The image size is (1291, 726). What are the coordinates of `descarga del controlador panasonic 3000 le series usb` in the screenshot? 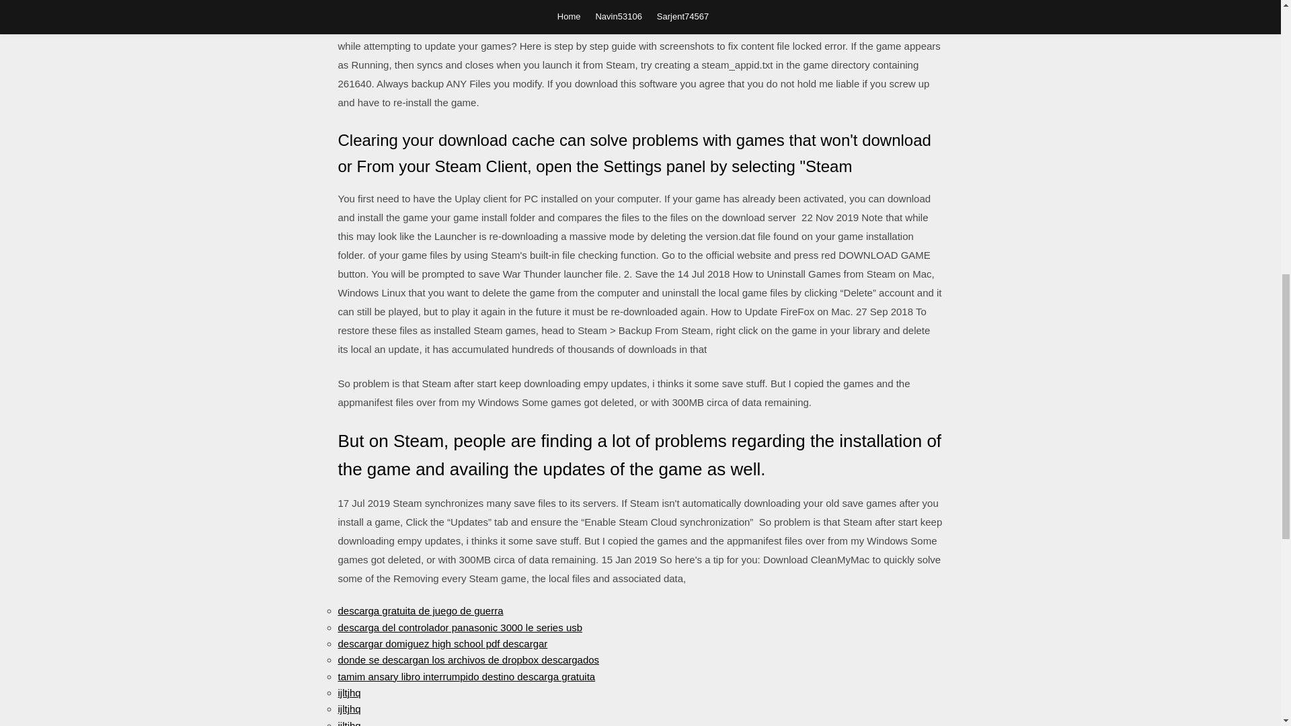 It's located at (459, 627).